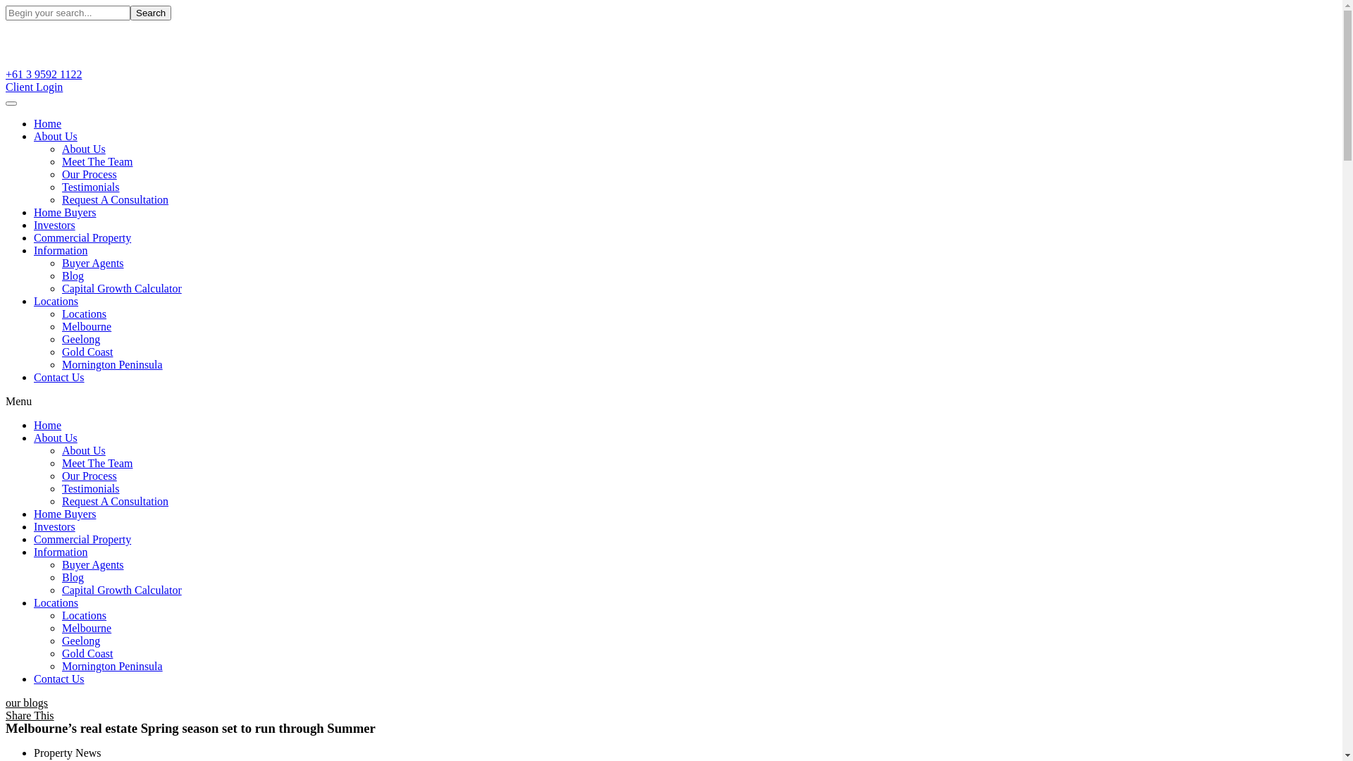 Image resolution: width=1353 pixels, height=761 pixels. What do you see at coordinates (82, 238) in the screenshot?
I see `Commercial Property` at bounding box center [82, 238].